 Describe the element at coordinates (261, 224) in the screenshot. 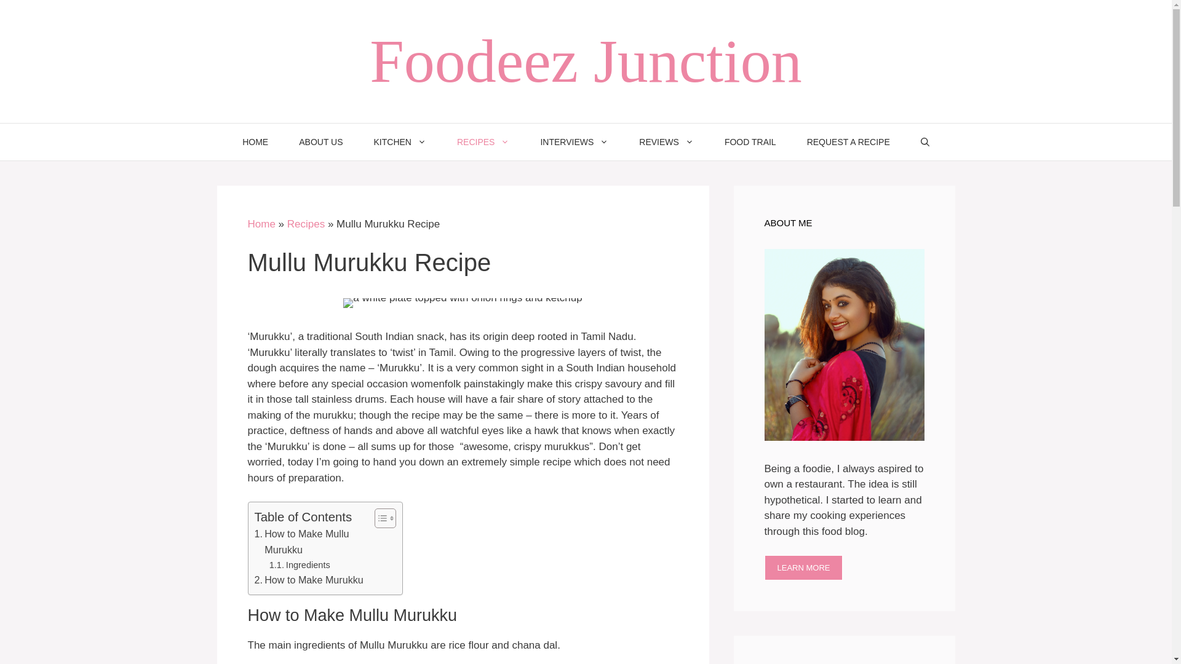

I see `Home` at that location.